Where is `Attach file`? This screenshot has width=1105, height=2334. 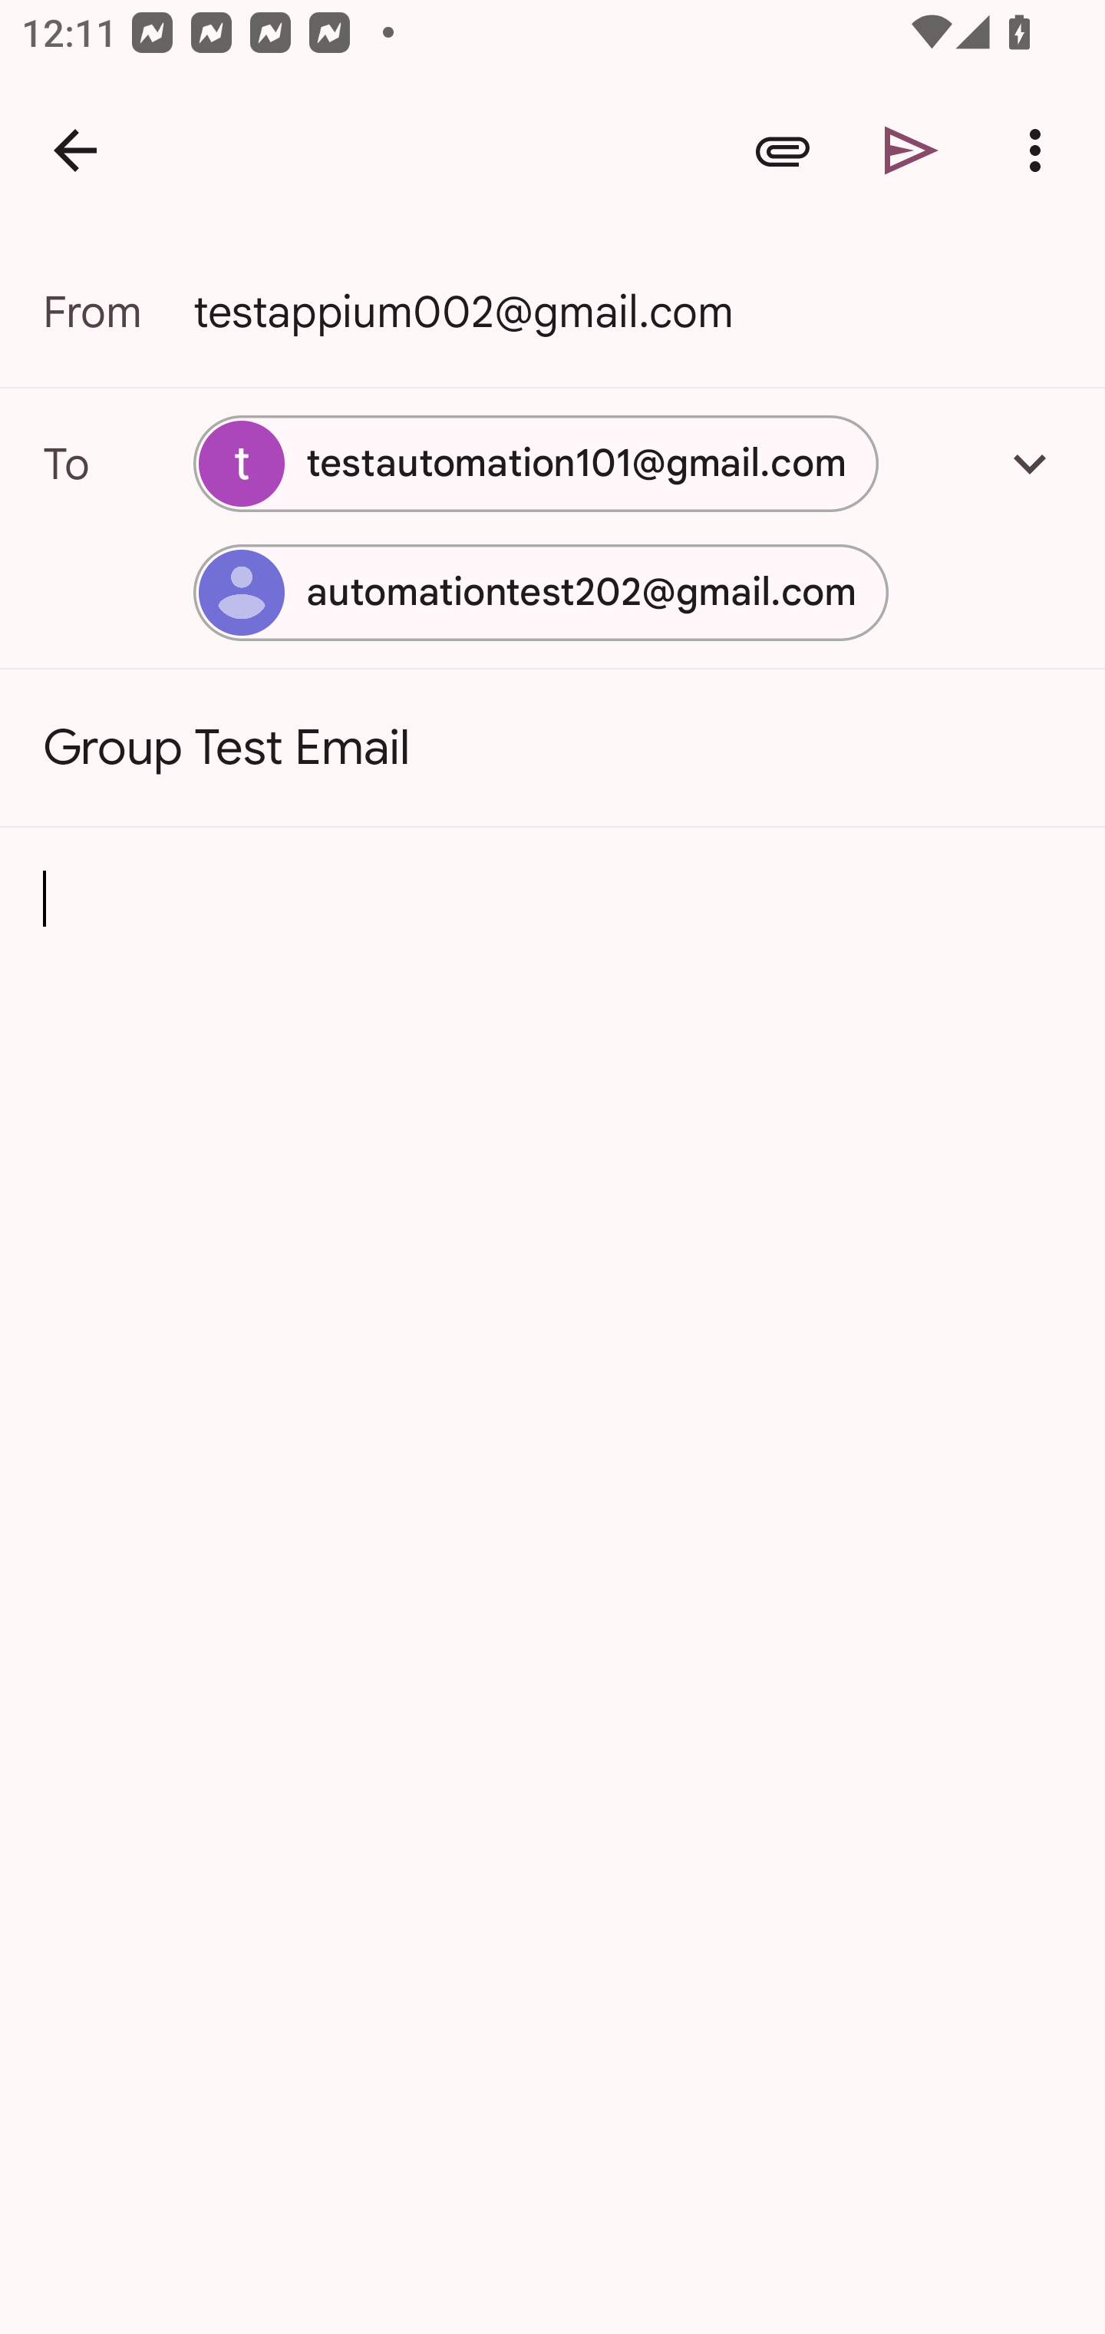 Attach file is located at coordinates (783, 150).